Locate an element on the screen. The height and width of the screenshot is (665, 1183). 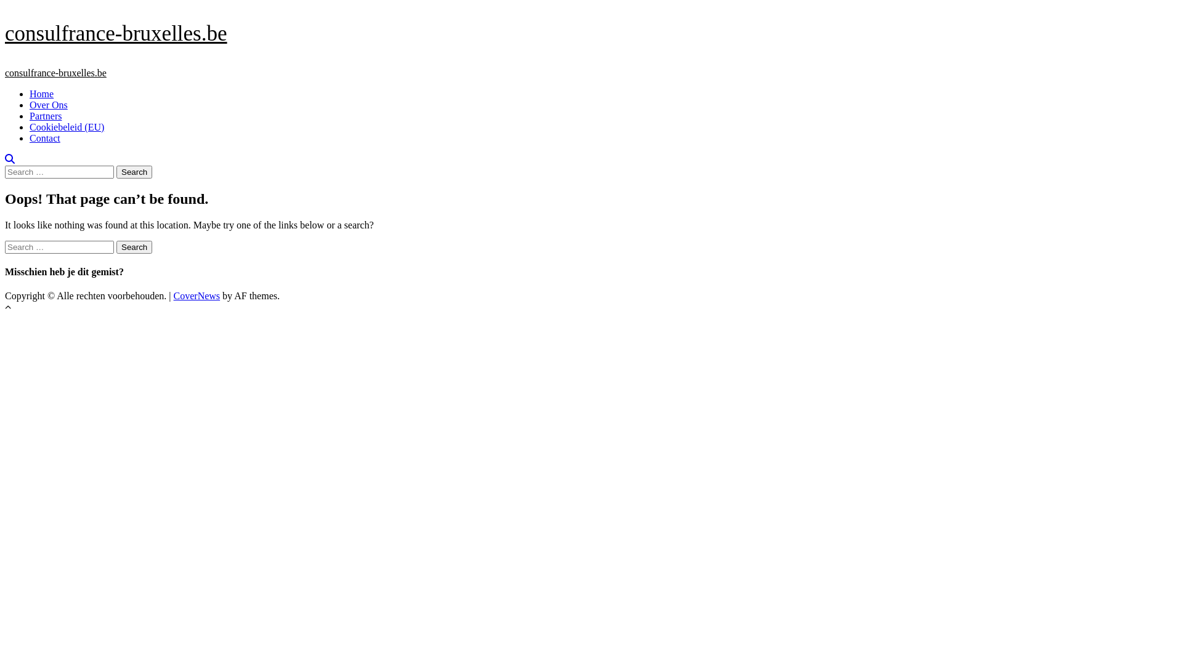
consulfrance-bruxelles.be is located at coordinates (116, 33).